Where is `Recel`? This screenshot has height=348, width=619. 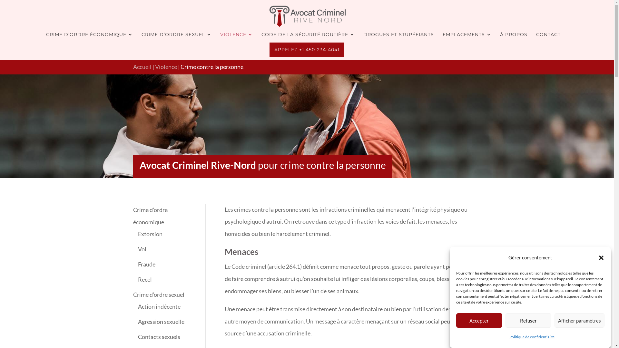 Recel is located at coordinates (145, 279).